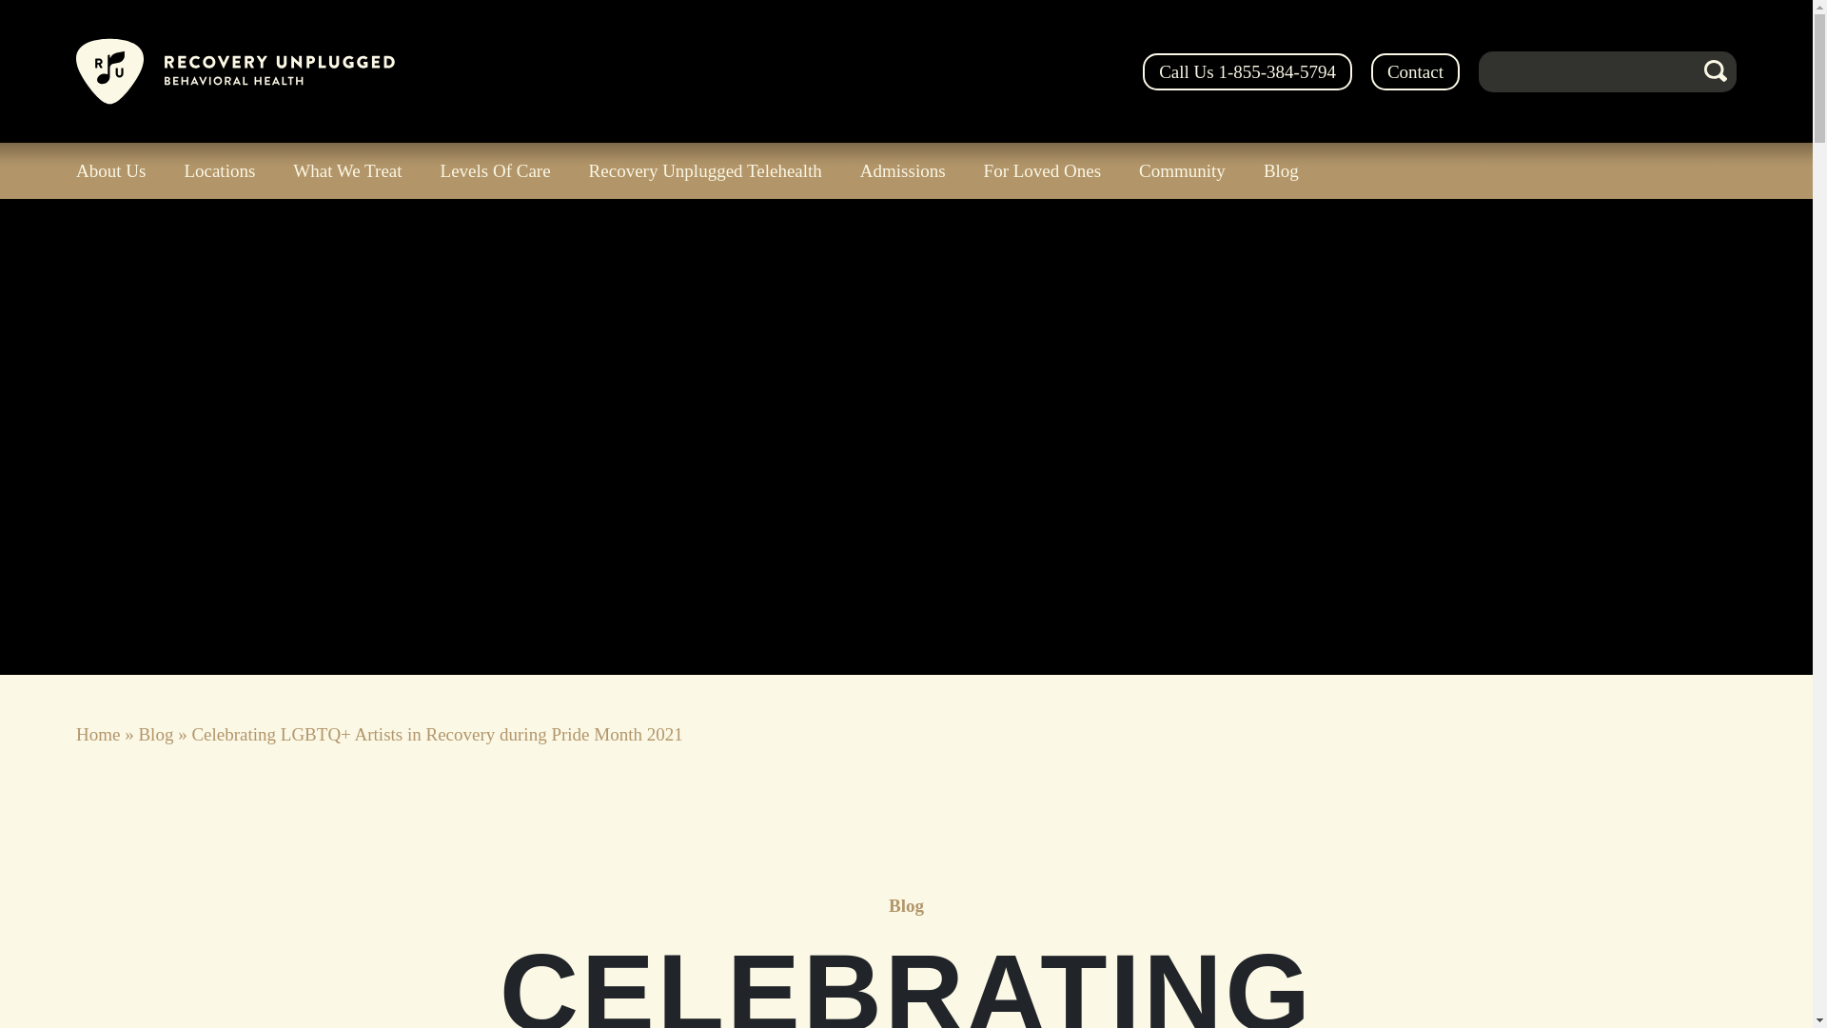 This screenshot has height=1028, width=1827. I want to click on Recovery Unplugged Telehealth, so click(705, 171).